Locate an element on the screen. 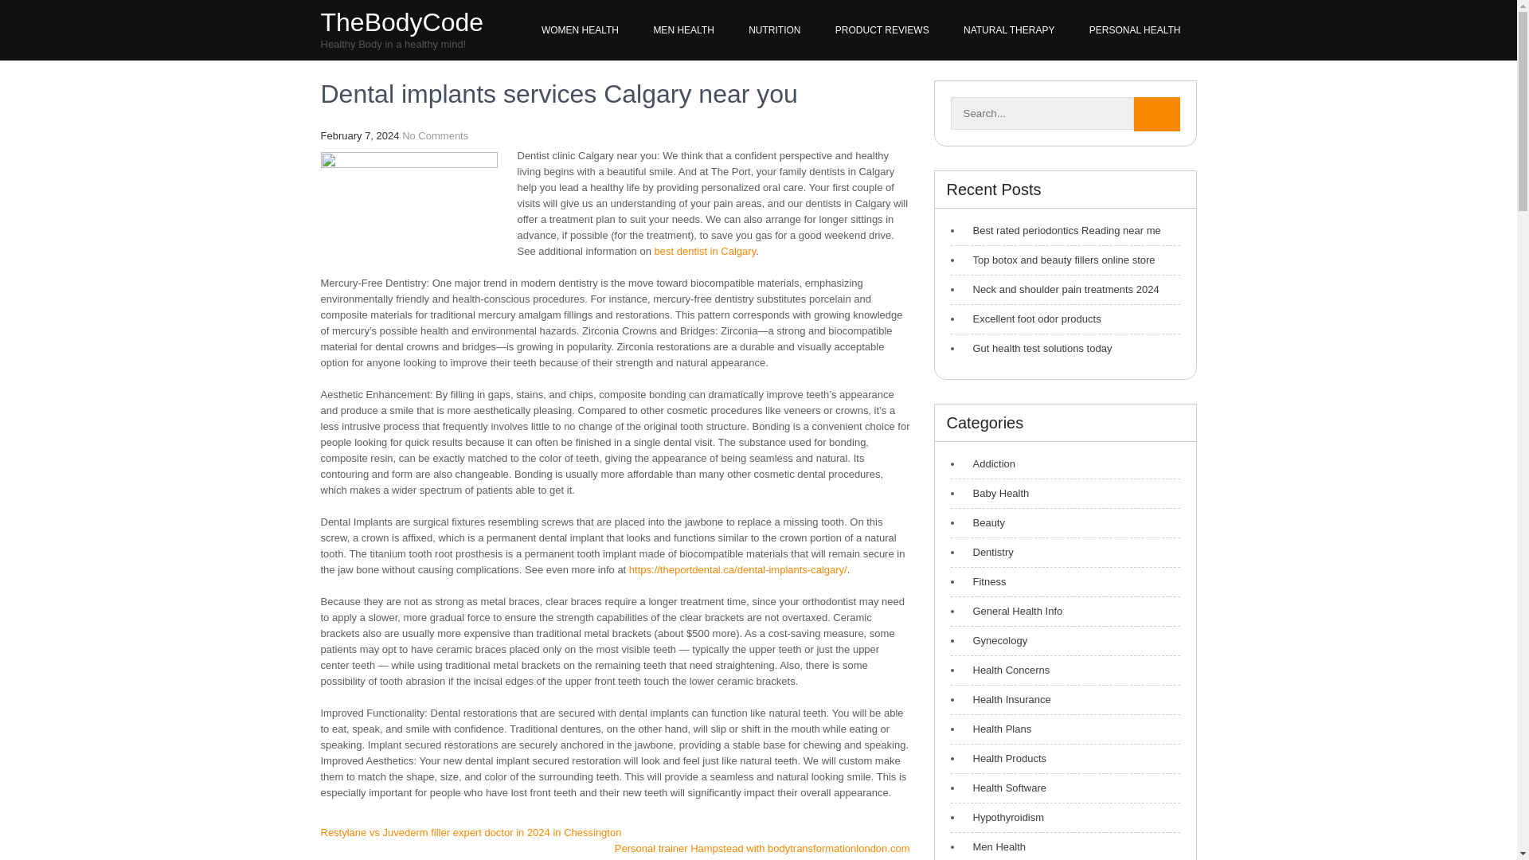  Hypothyroidism is located at coordinates (1004, 817).